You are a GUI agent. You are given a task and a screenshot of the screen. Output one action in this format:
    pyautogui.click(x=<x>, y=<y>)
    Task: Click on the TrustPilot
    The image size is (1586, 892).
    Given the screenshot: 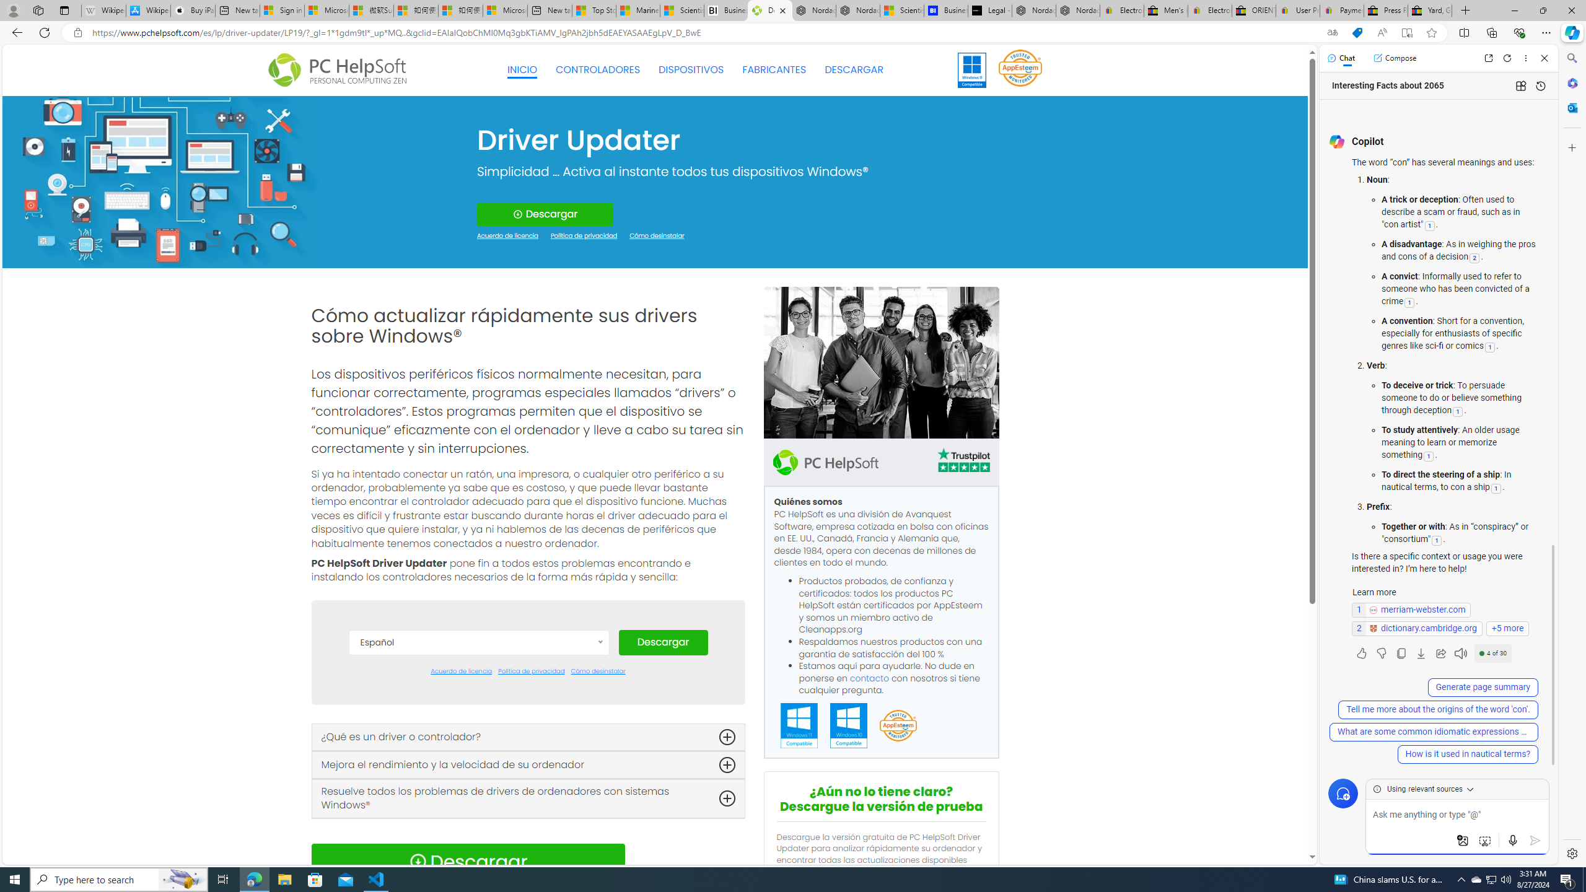 What is the action you would take?
    pyautogui.click(x=963, y=460)
    